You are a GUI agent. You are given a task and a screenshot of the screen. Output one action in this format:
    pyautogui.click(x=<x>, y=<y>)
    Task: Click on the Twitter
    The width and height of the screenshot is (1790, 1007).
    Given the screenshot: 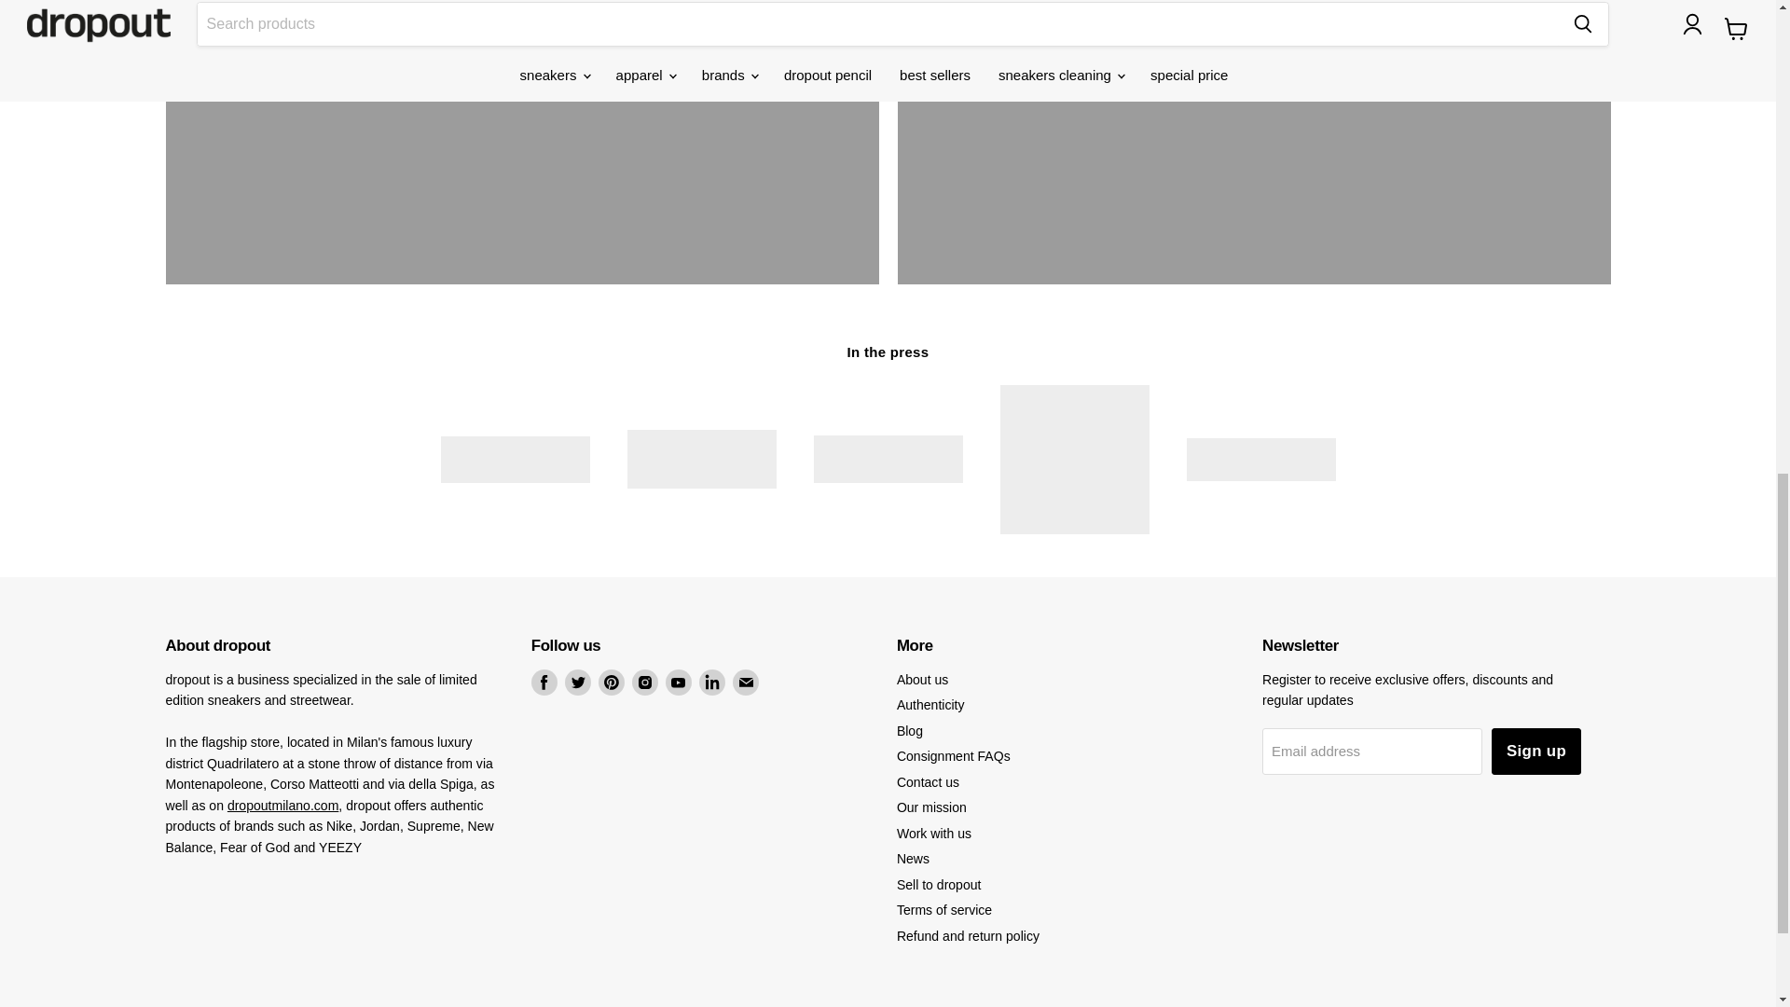 What is the action you would take?
    pyautogui.click(x=578, y=683)
    